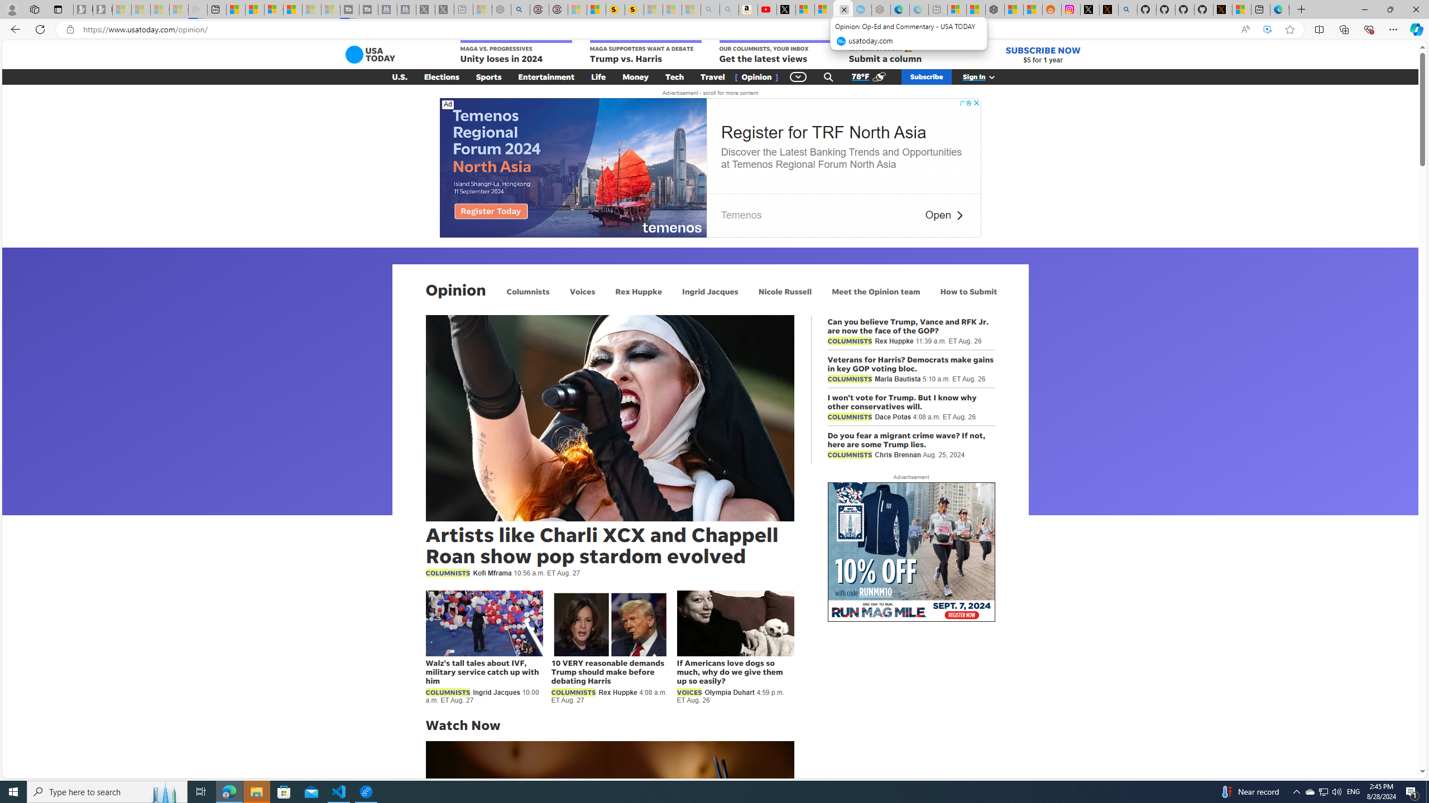 The width and height of the screenshot is (1429, 803). Describe the element at coordinates (989, 77) in the screenshot. I see `Class: gnt_n_us_a_svg` at that location.